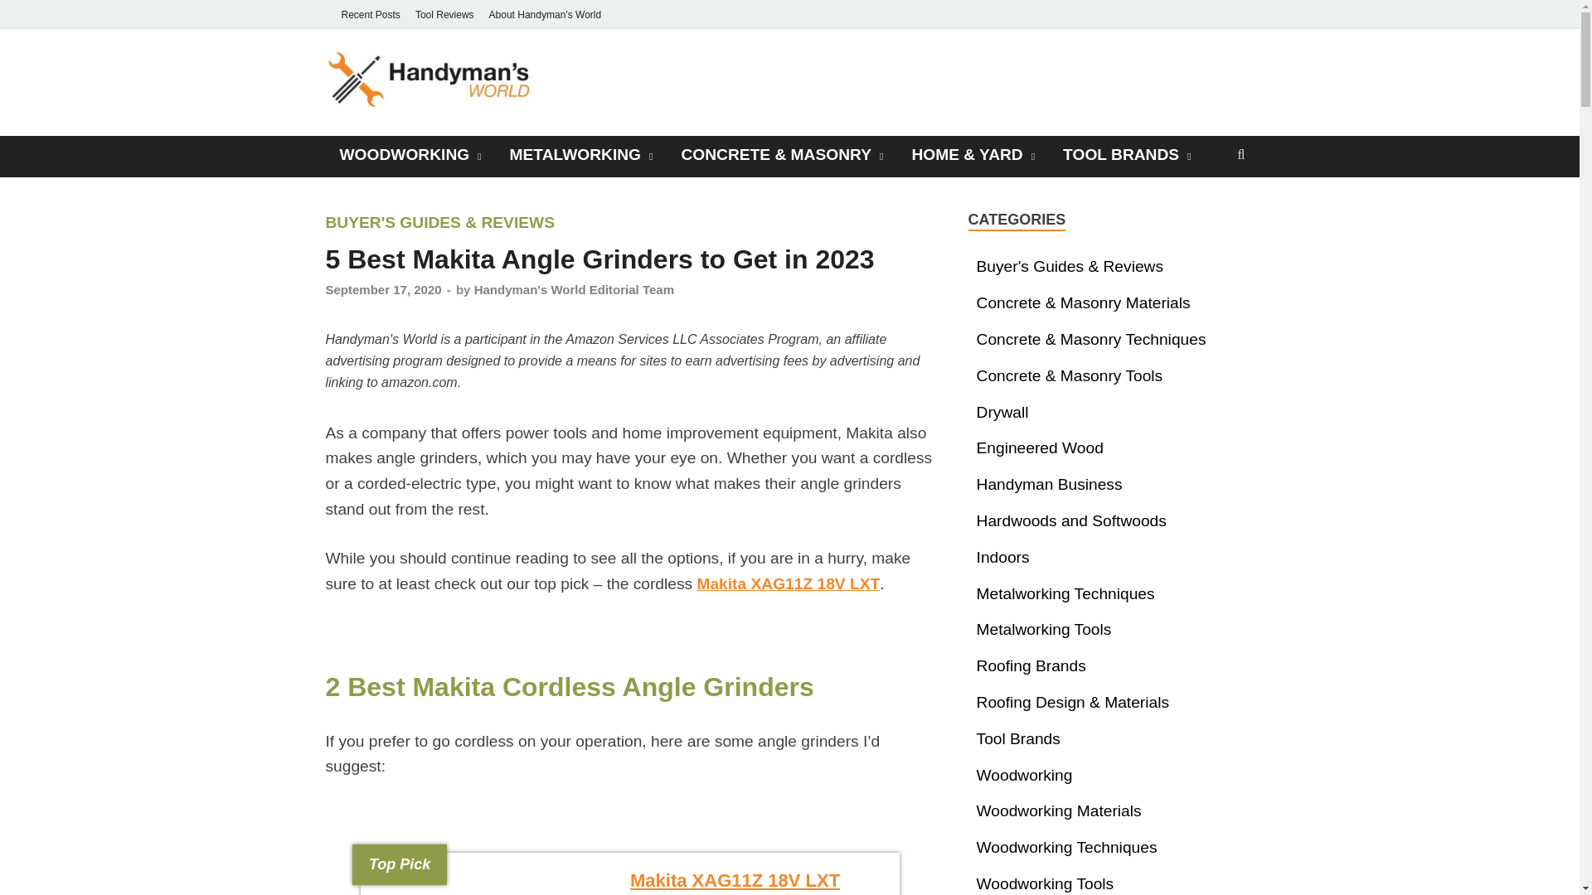 The height and width of the screenshot is (895, 1592). Describe the element at coordinates (444, 14) in the screenshot. I see `Tool Reviews` at that location.